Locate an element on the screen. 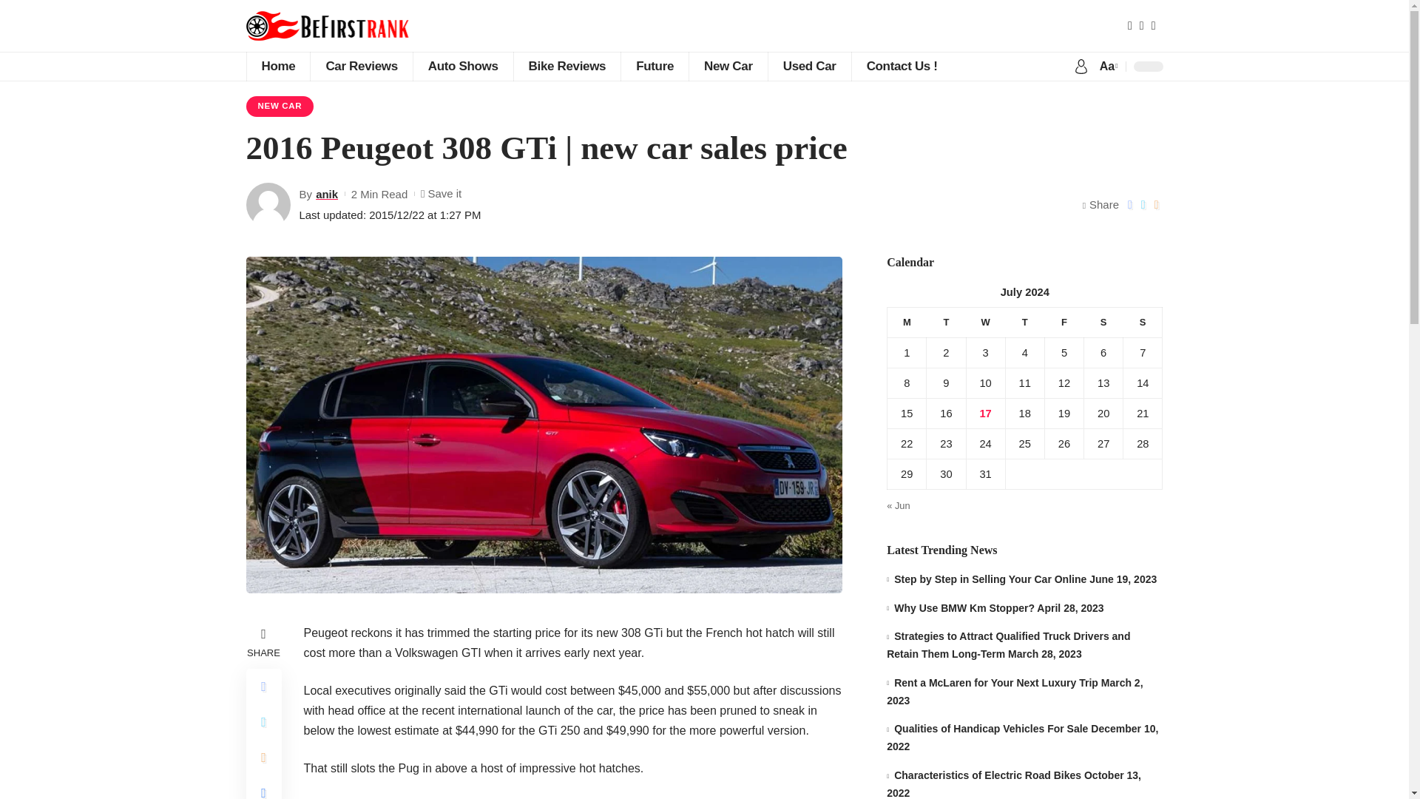 Image resolution: width=1420 pixels, height=799 pixels. Bike Reviews is located at coordinates (567, 67).